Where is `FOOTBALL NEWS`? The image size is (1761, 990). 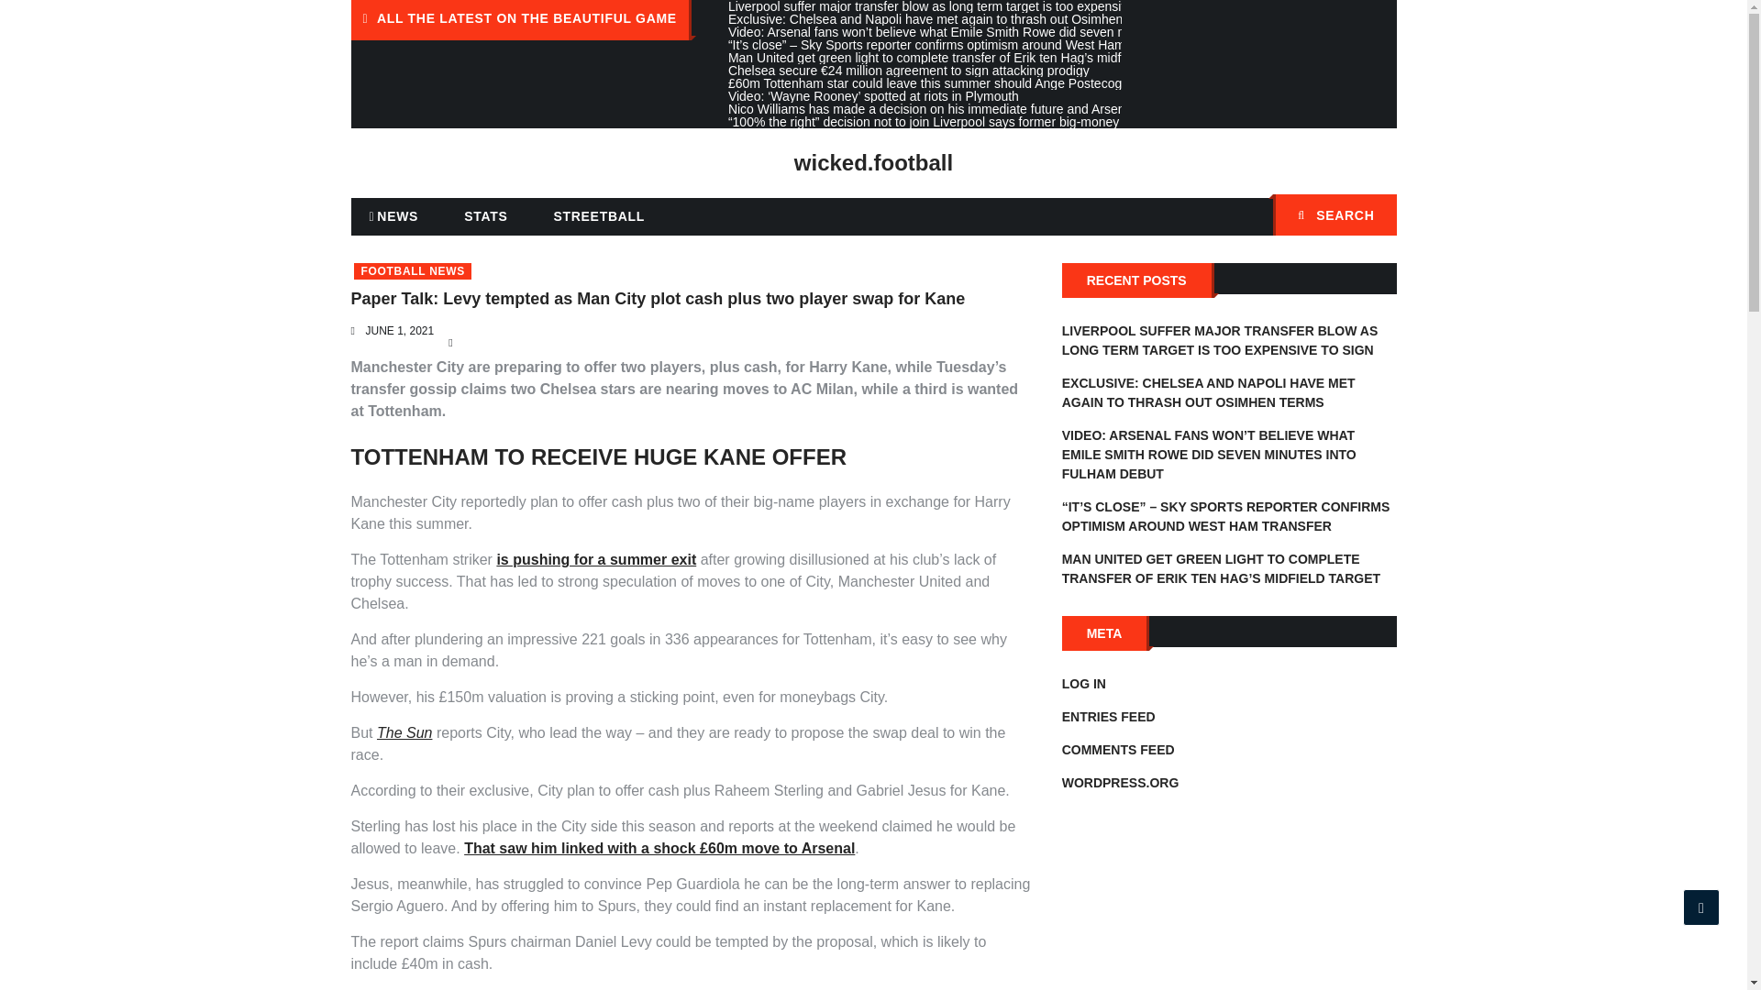 FOOTBALL NEWS is located at coordinates (413, 271).